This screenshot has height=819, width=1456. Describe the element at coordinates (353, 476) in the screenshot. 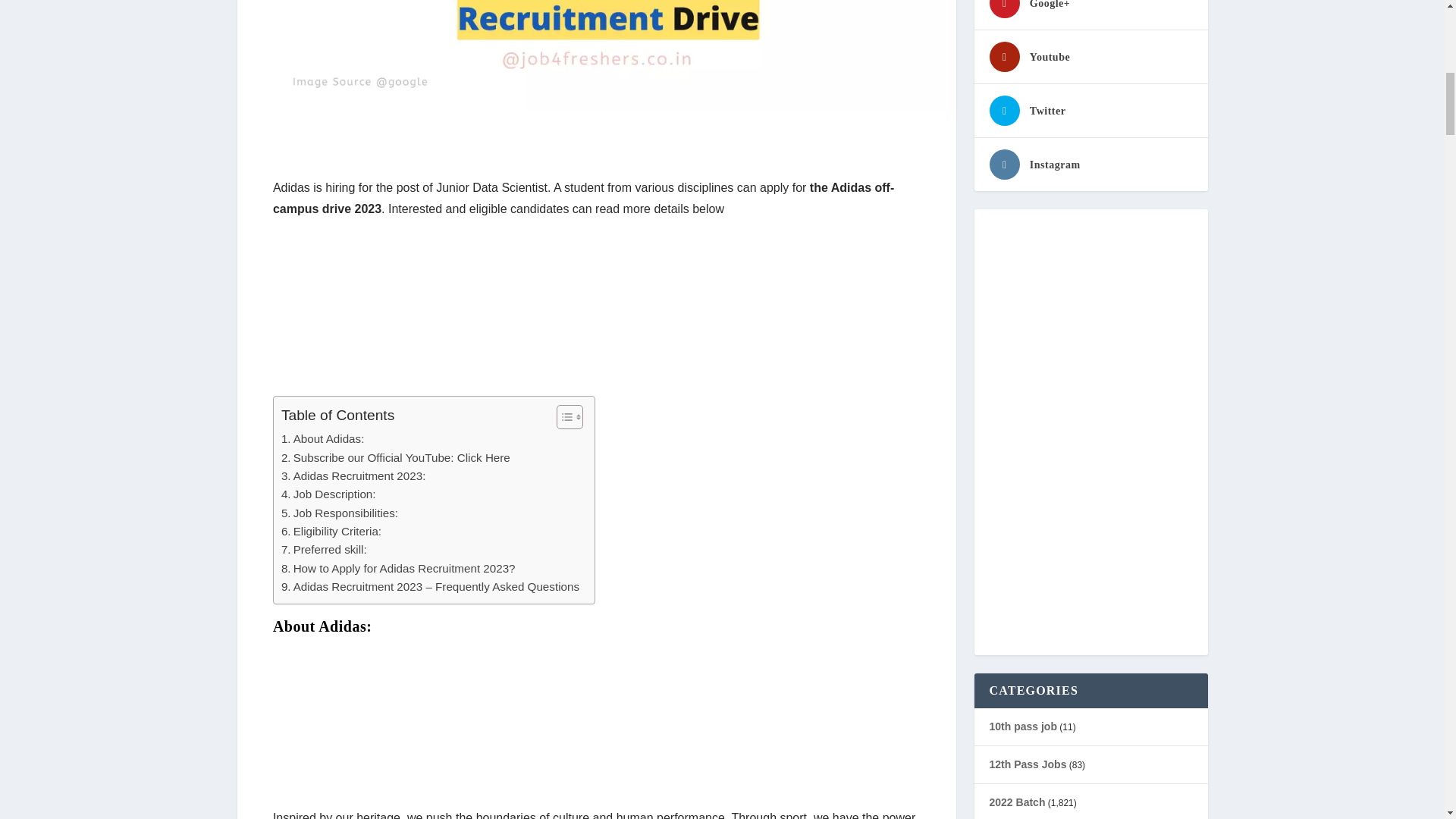

I see `Adidas Recruitment 2023:` at that location.